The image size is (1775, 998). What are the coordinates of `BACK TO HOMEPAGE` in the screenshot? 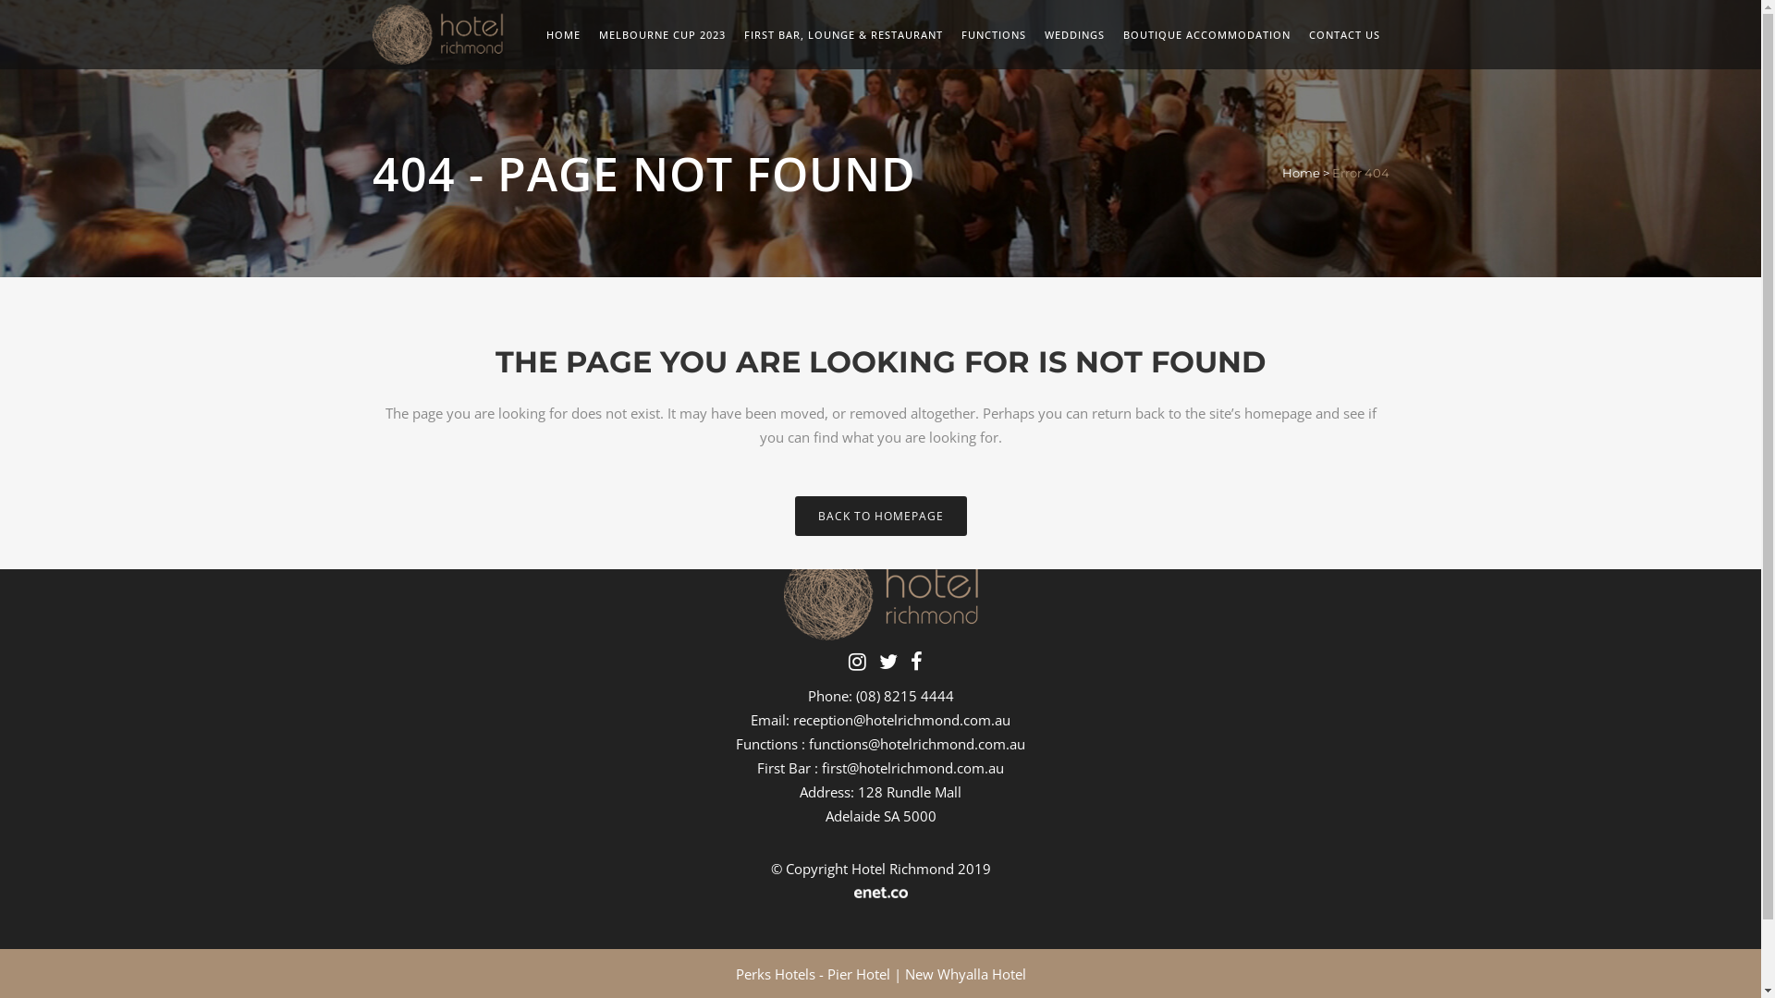 It's located at (881, 516).